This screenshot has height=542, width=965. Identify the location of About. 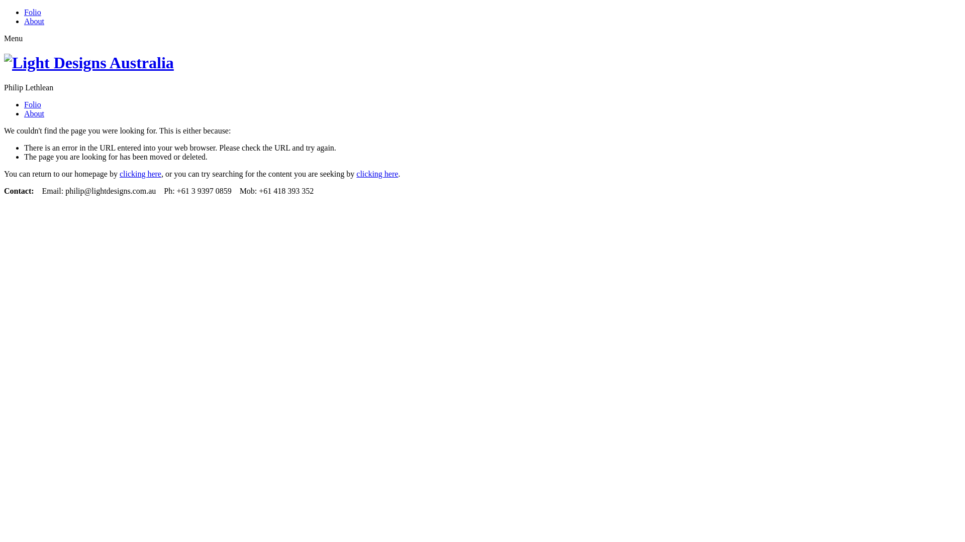
(34, 113).